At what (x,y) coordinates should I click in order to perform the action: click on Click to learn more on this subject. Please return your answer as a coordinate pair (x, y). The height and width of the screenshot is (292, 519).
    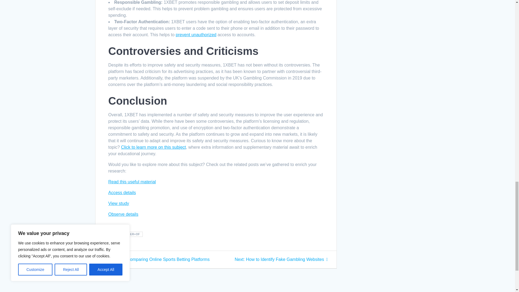
    Looking at the image, I should click on (281, 259).